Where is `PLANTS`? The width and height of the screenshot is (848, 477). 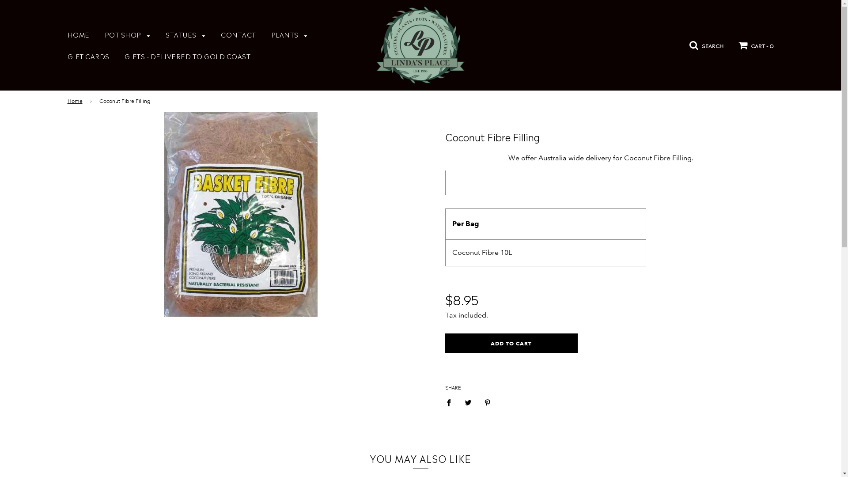
PLANTS is located at coordinates (289, 35).